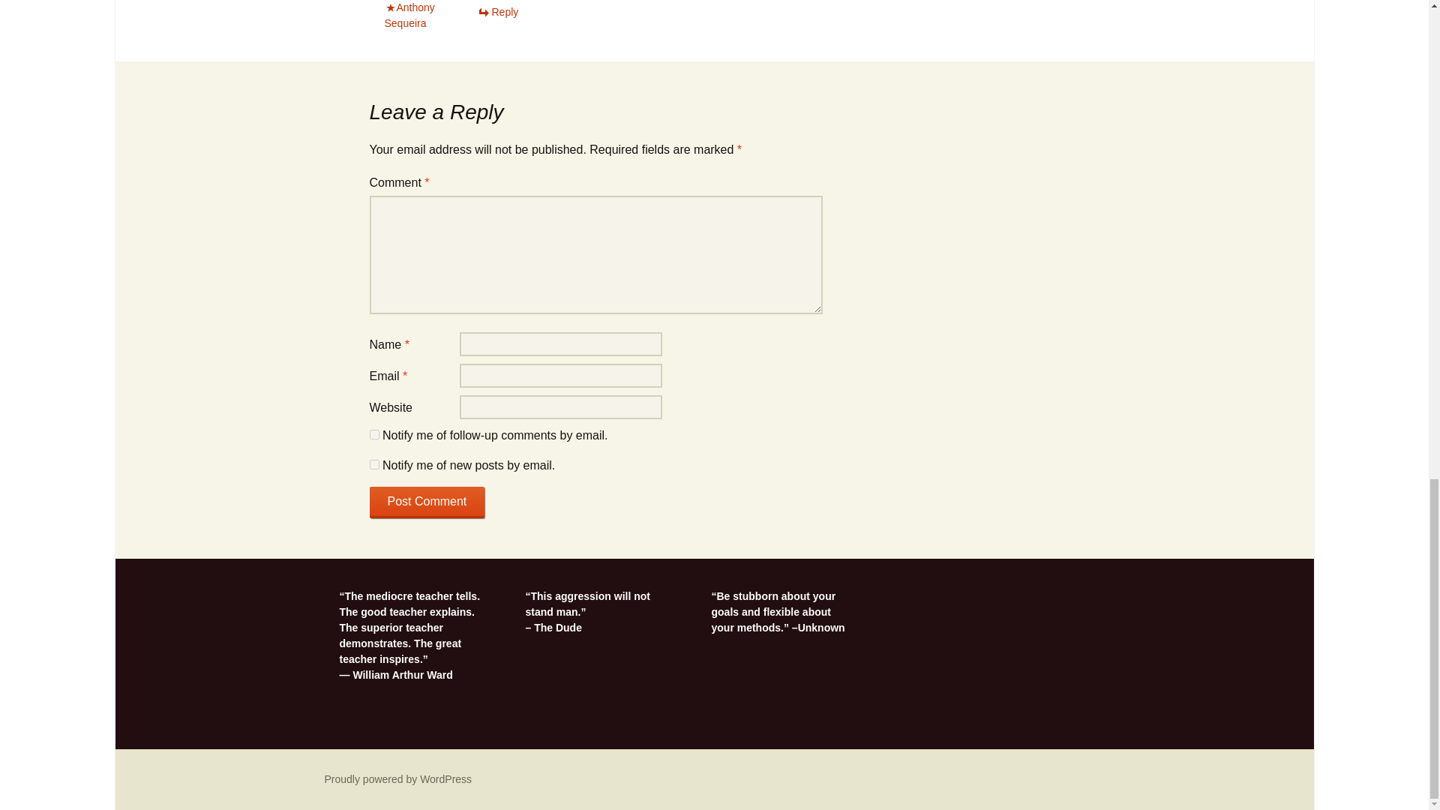  I want to click on Reply, so click(497, 11).